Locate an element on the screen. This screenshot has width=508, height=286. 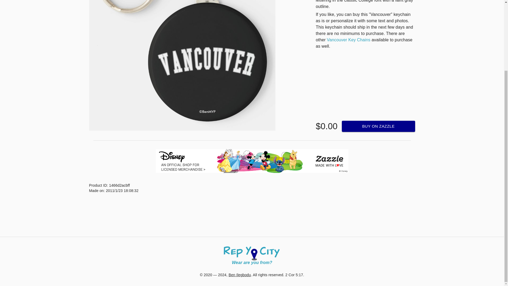
2 Cor 5:17 is located at coordinates (294, 275).